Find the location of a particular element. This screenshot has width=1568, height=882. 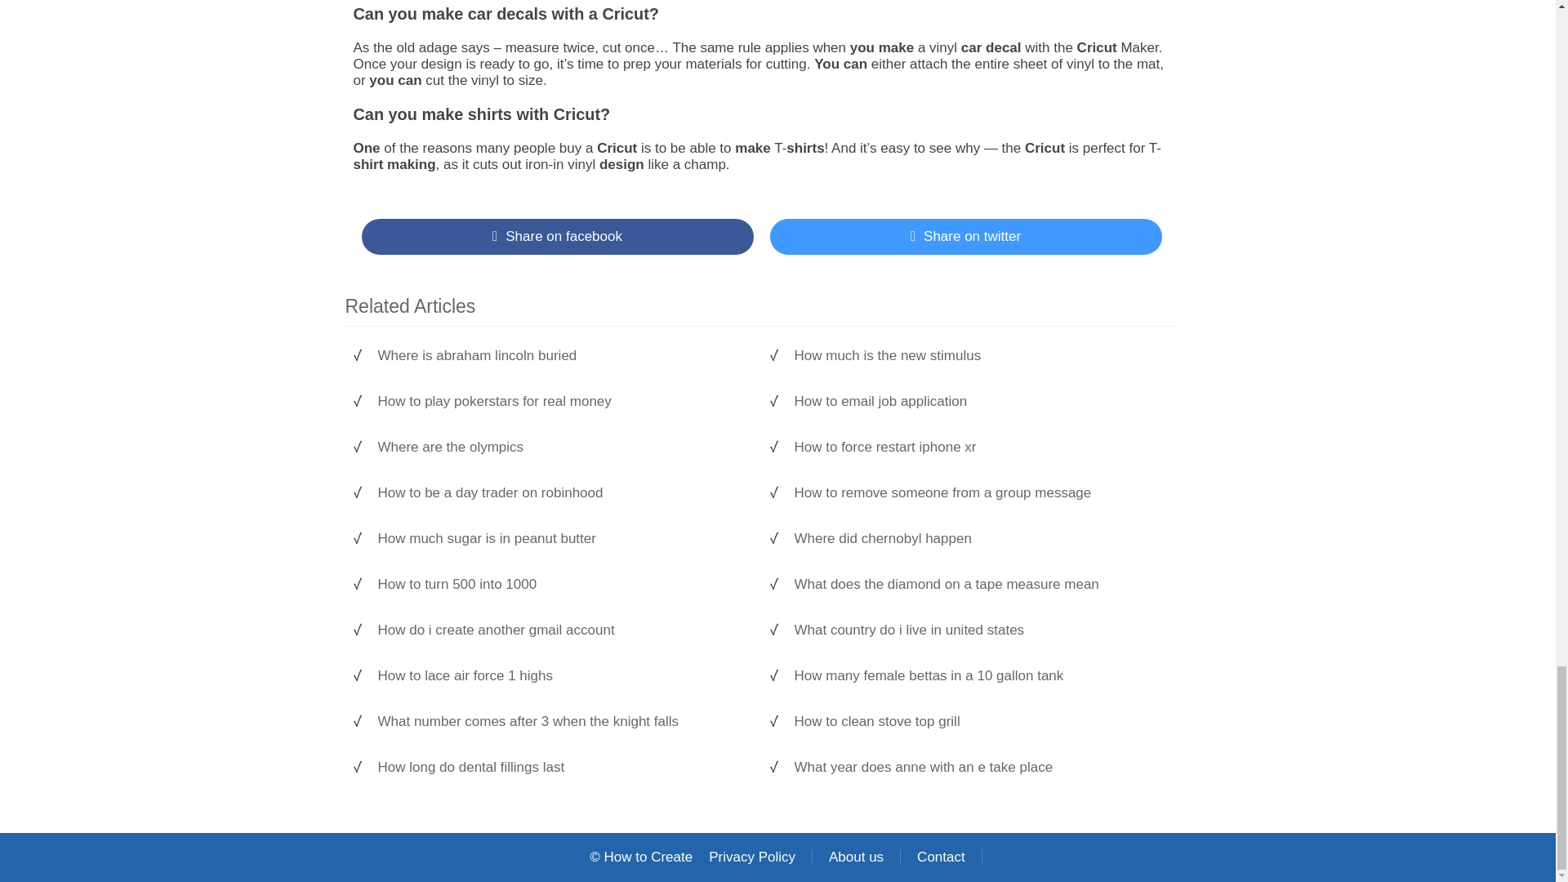

How many female bettas in a 10 gallon tank is located at coordinates (977, 676).